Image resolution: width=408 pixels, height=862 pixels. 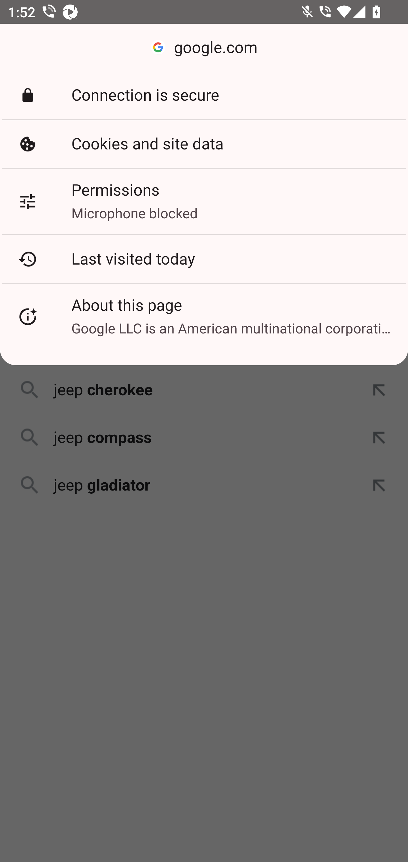 What do you see at coordinates (204, 259) in the screenshot?
I see `Last visited today` at bounding box center [204, 259].